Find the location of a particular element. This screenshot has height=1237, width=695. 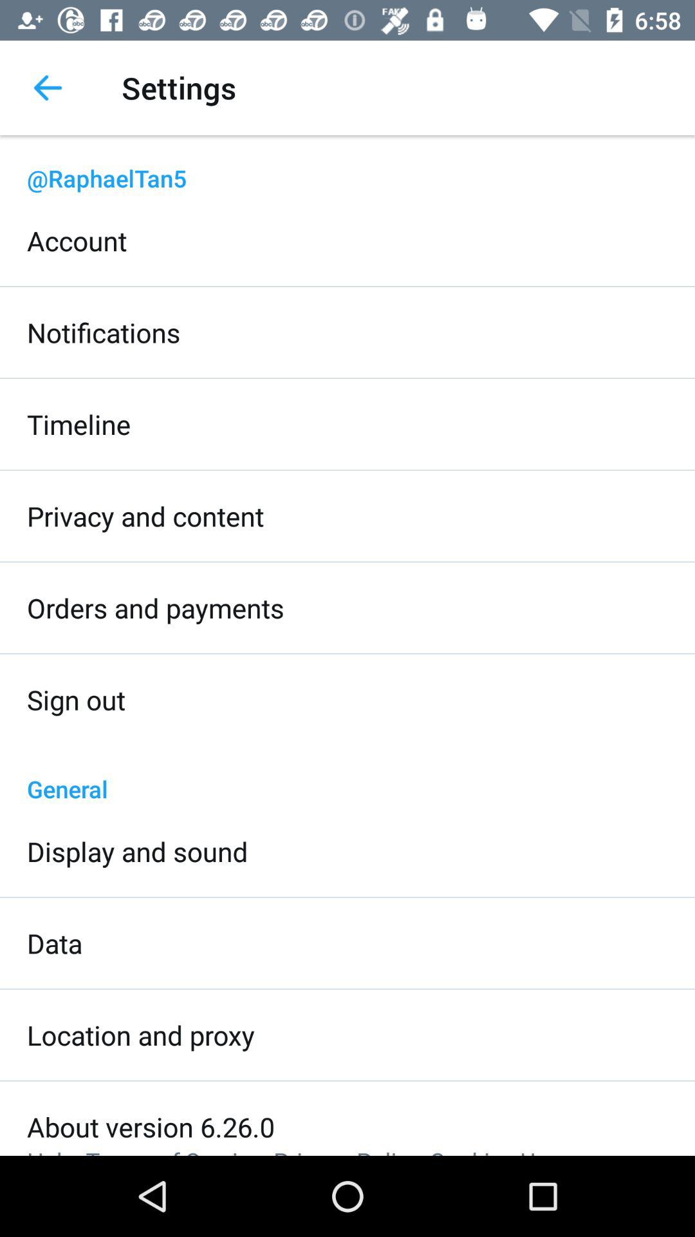

launch the item above privacy and content is located at coordinates (79, 424).